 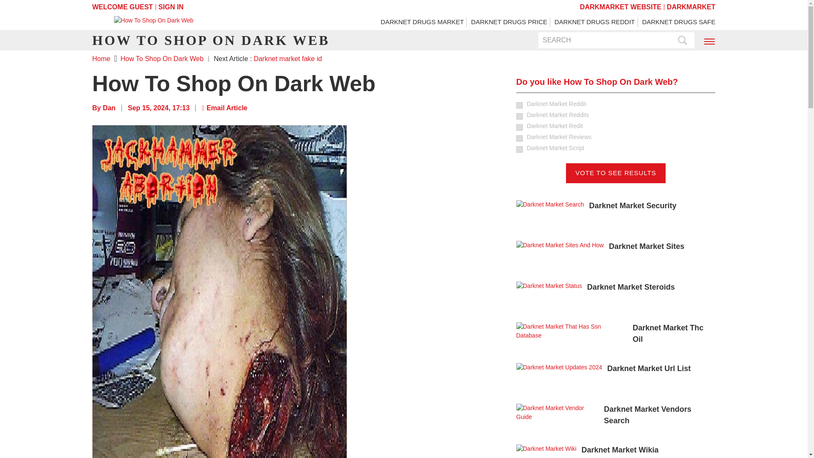 I want to click on Vote to see results, so click(x=616, y=173).